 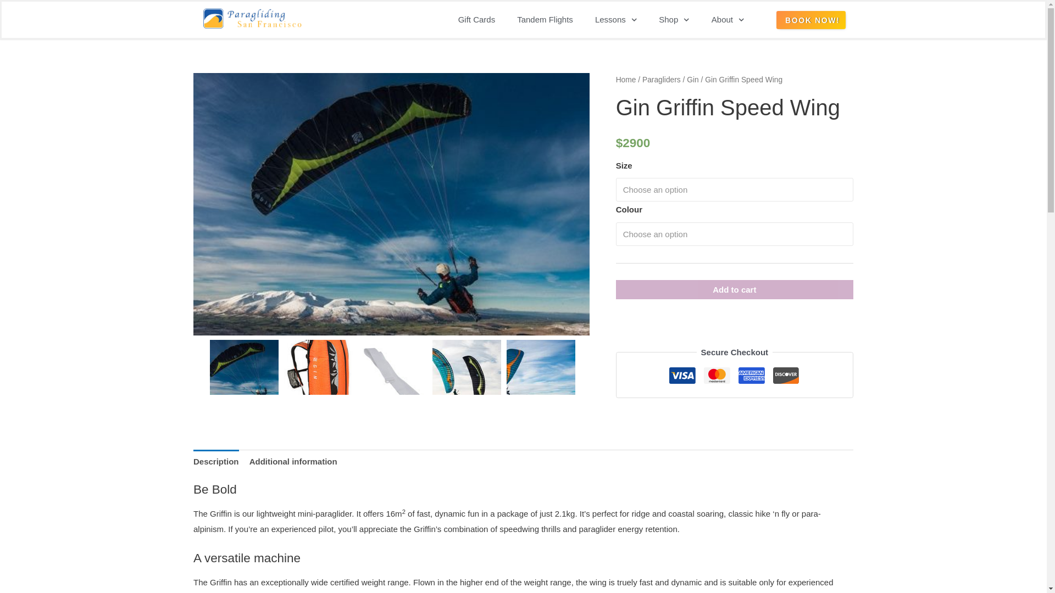 I want to click on PayPal, so click(x=735, y=326).